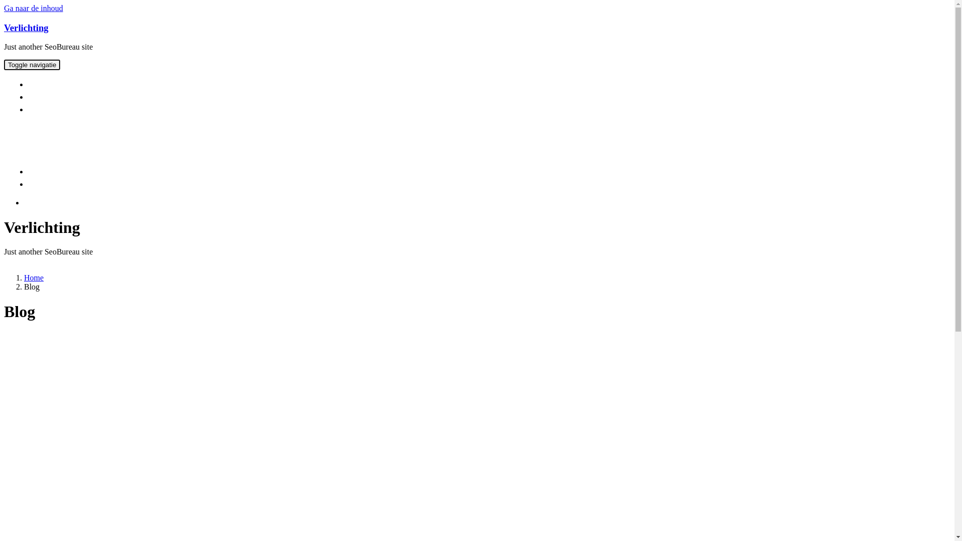  What do you see at coordinates (44, 171) in the screenshot?
I see `BLOG` at bounding box center [44, 171].